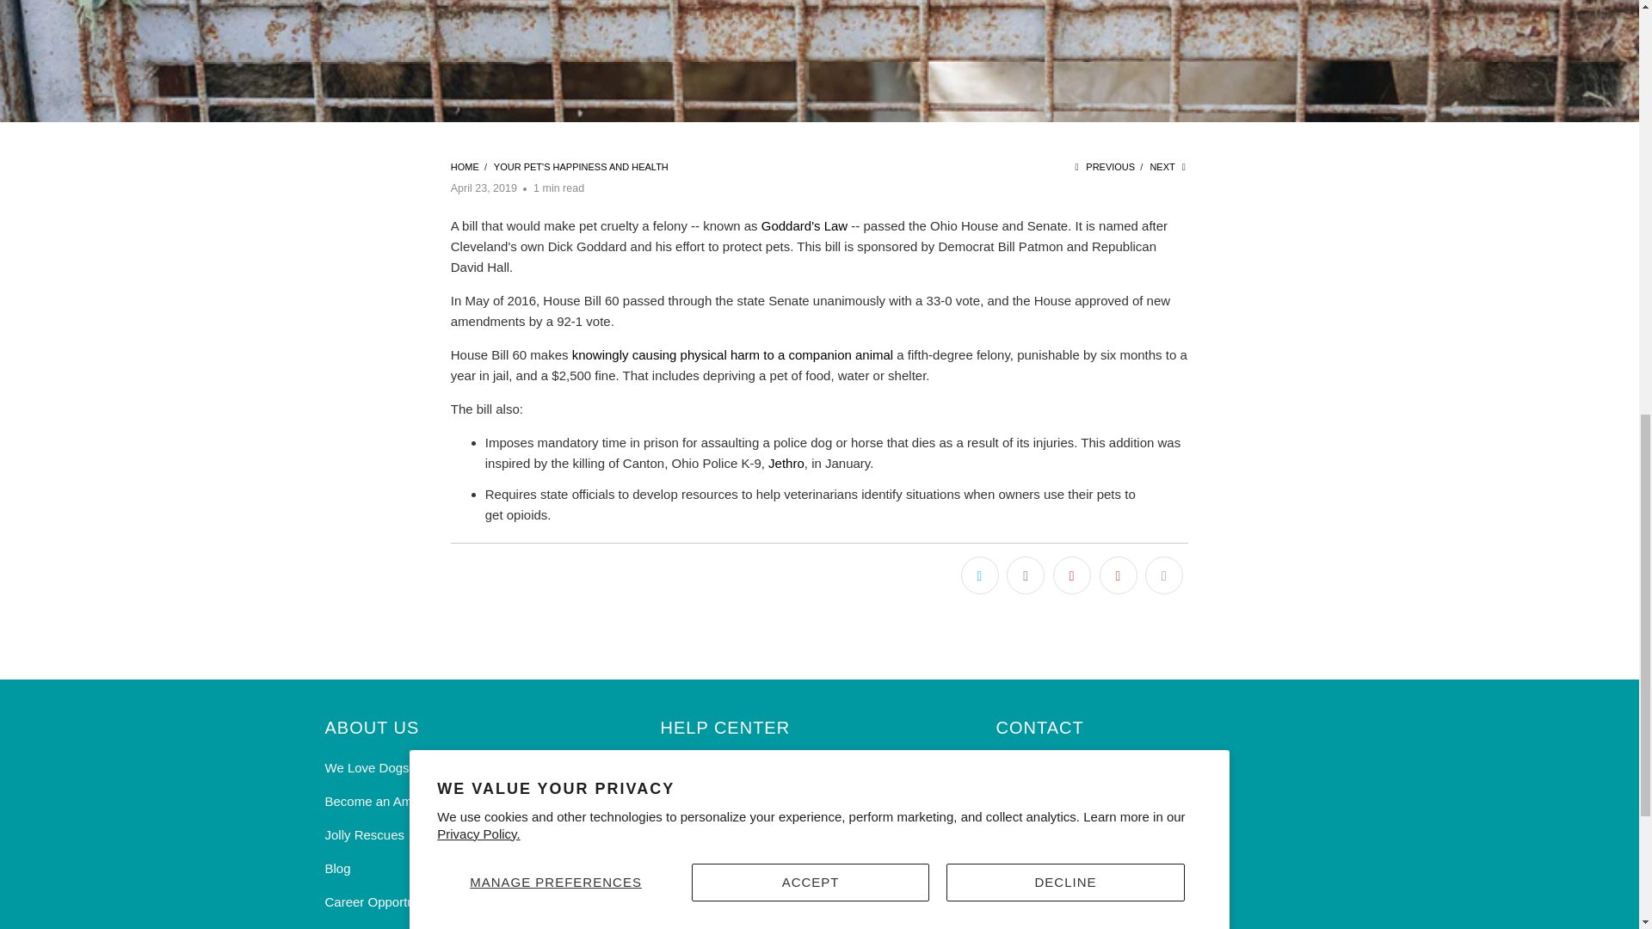  Describe the element at coordinates (980, 575) in the screenshot. I see `Share this on Twitter` at that location.